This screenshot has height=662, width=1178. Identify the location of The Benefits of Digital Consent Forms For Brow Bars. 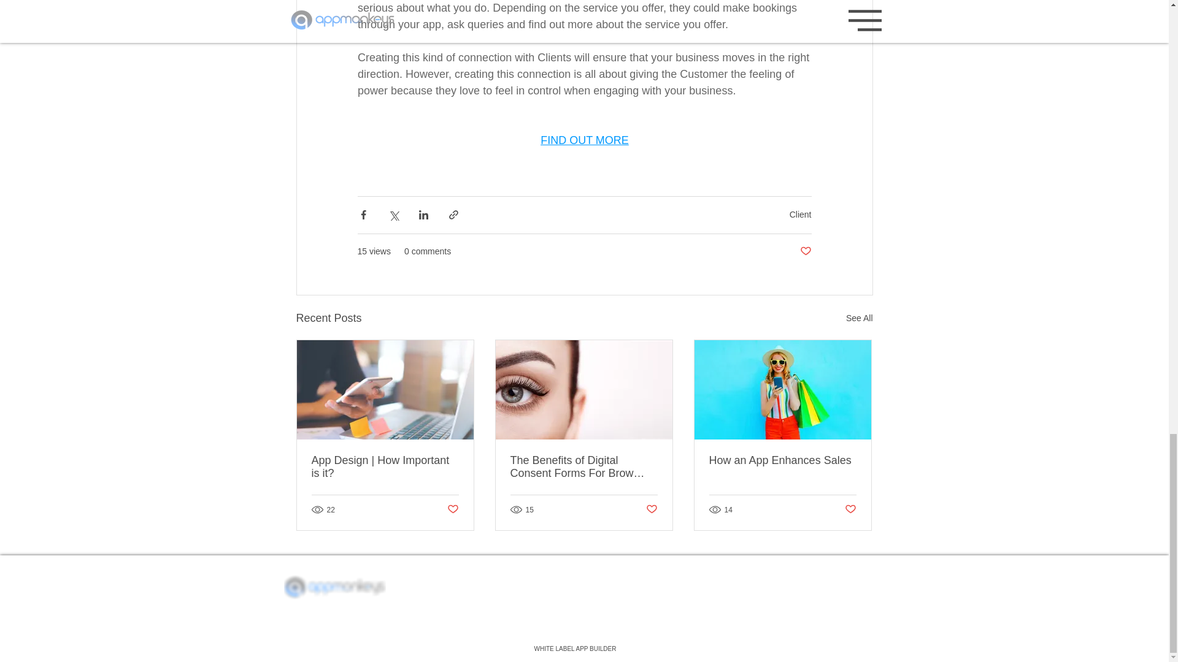
(583, 467).